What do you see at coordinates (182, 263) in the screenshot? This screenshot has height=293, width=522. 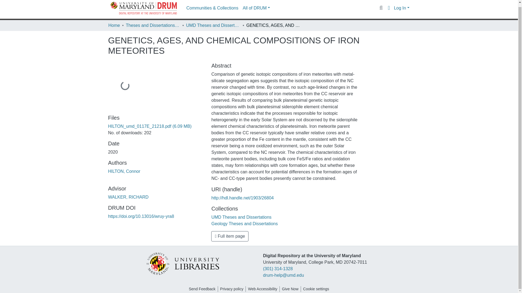 I see `Libraries Home Page` at bounding box center [182, 263].